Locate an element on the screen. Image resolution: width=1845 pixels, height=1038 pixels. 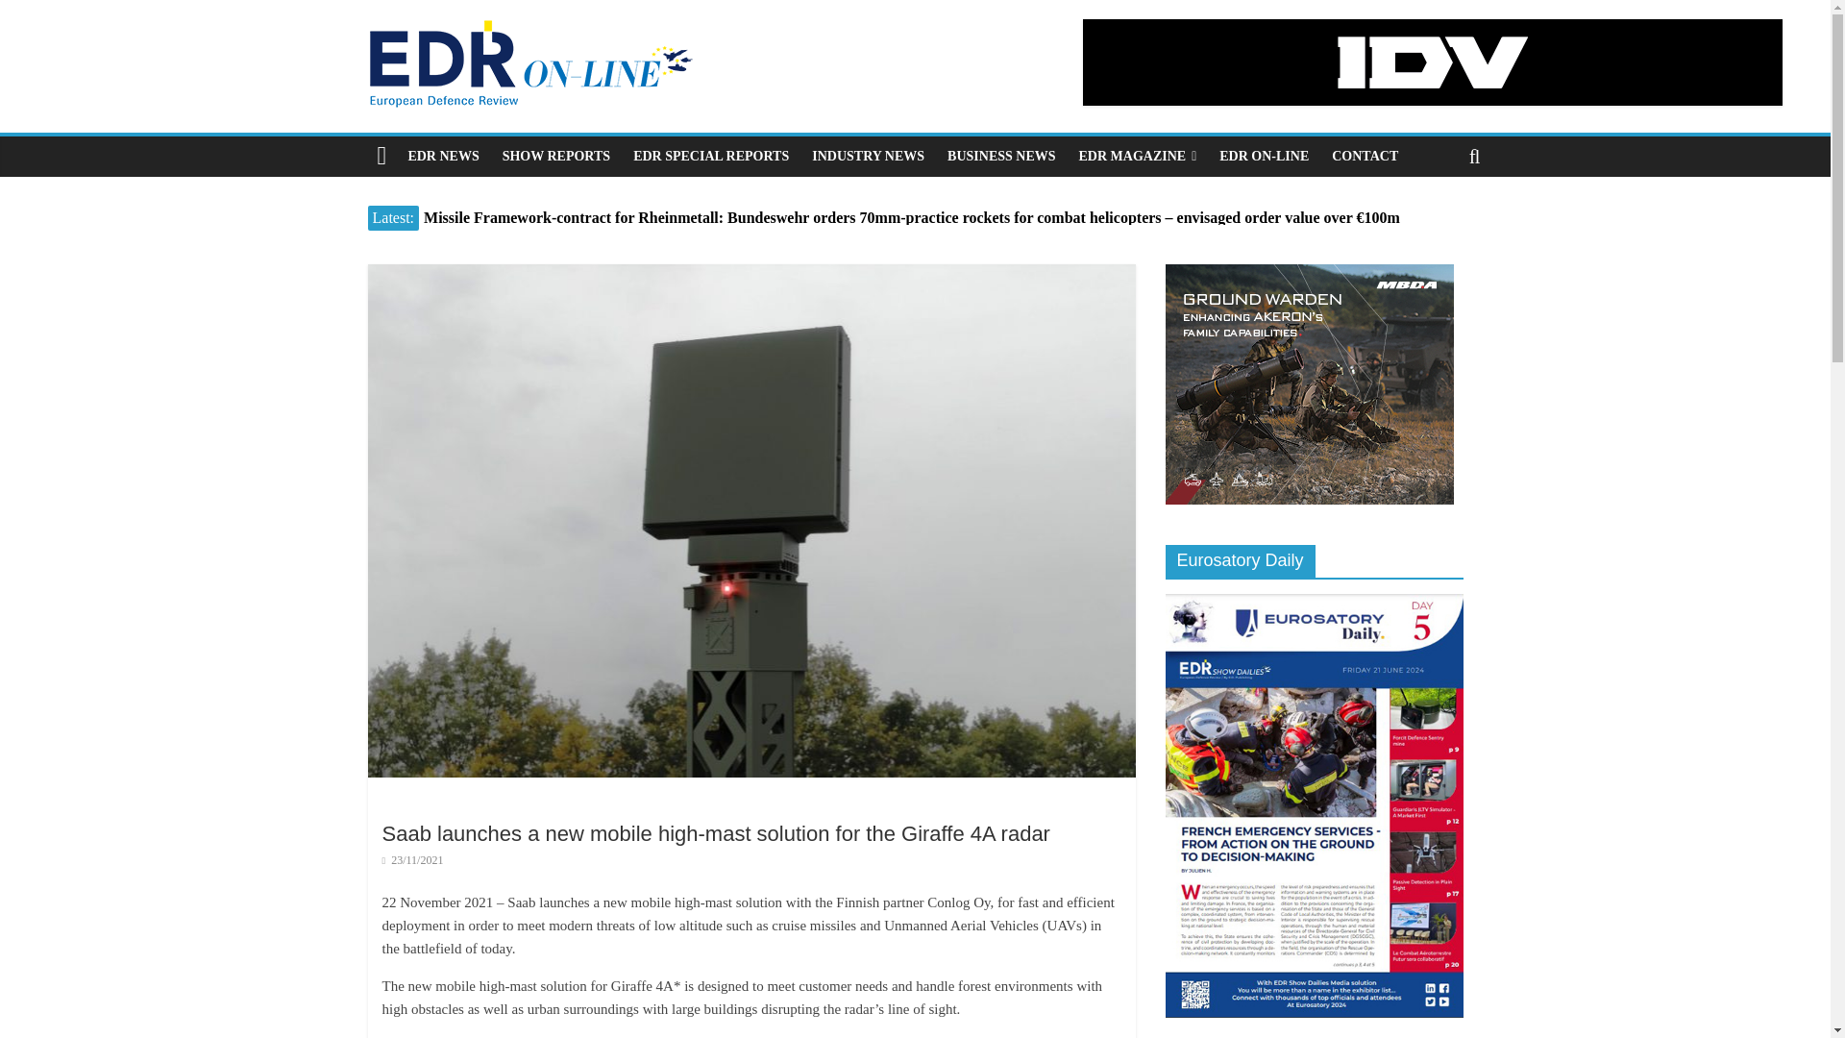
SHOW REPORTS is located at coordinates (555, 156).